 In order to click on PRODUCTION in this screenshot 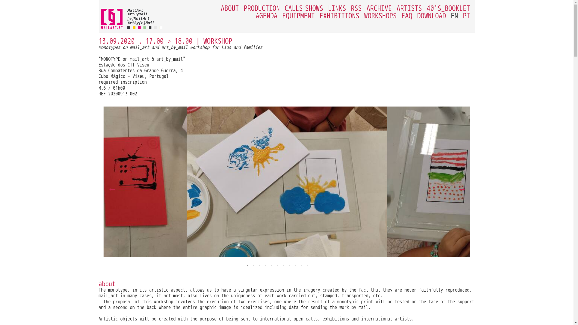, I will do `click(262, 8)`.